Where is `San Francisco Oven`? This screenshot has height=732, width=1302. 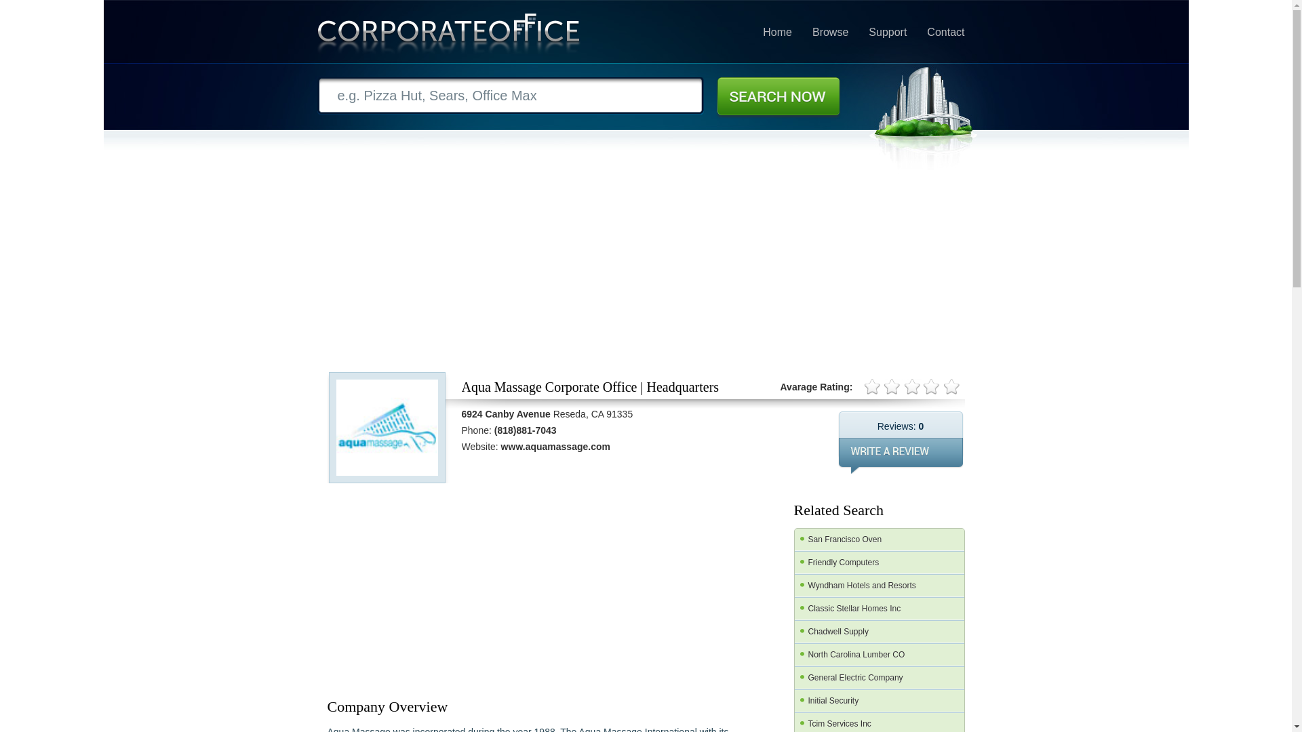
San Francisco Oven is located at coordinates (879, 540).